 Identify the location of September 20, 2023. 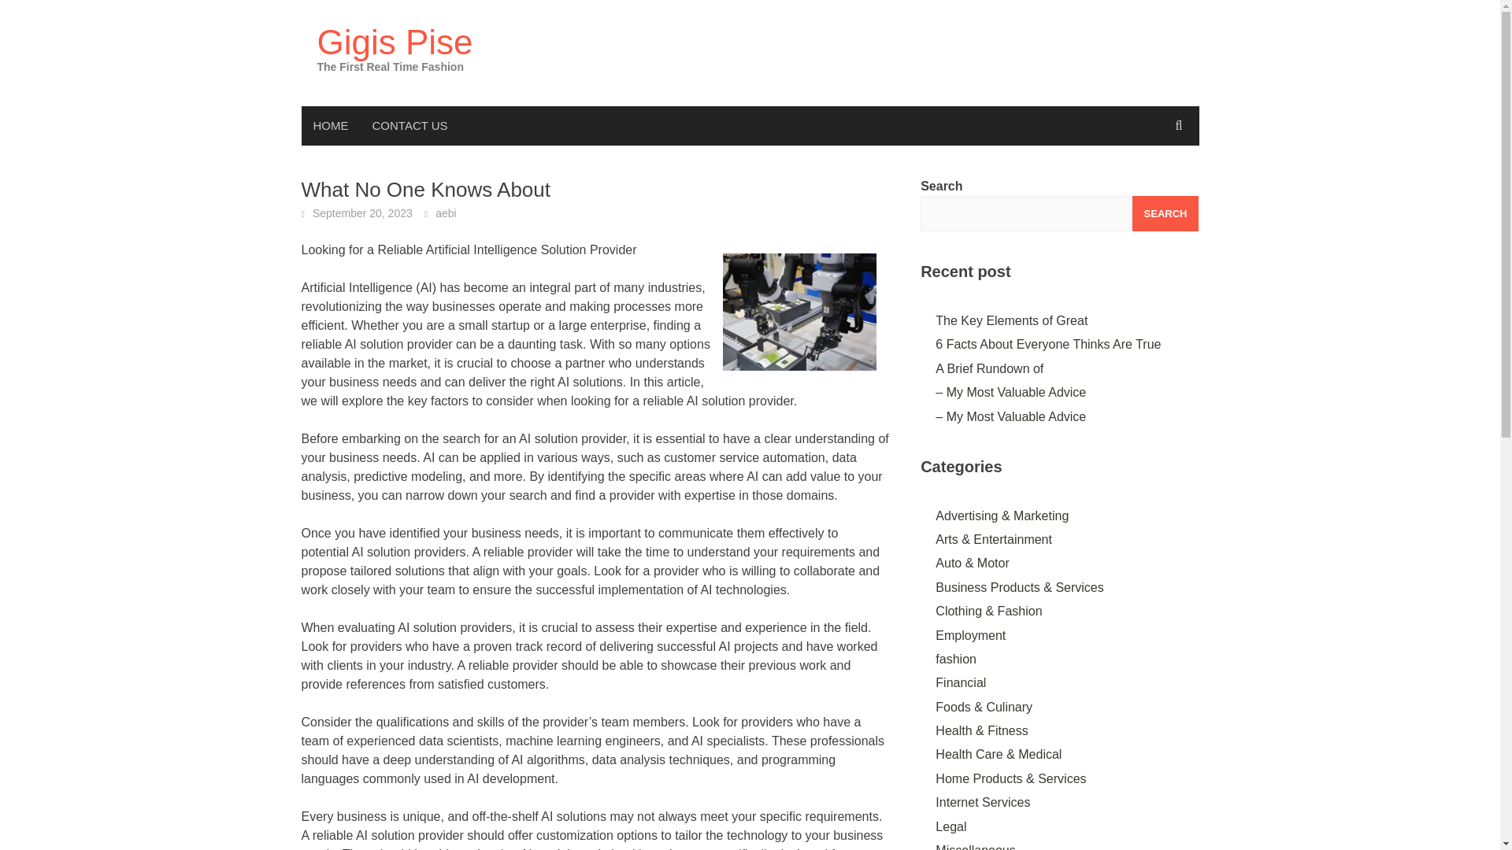
(362, 213).